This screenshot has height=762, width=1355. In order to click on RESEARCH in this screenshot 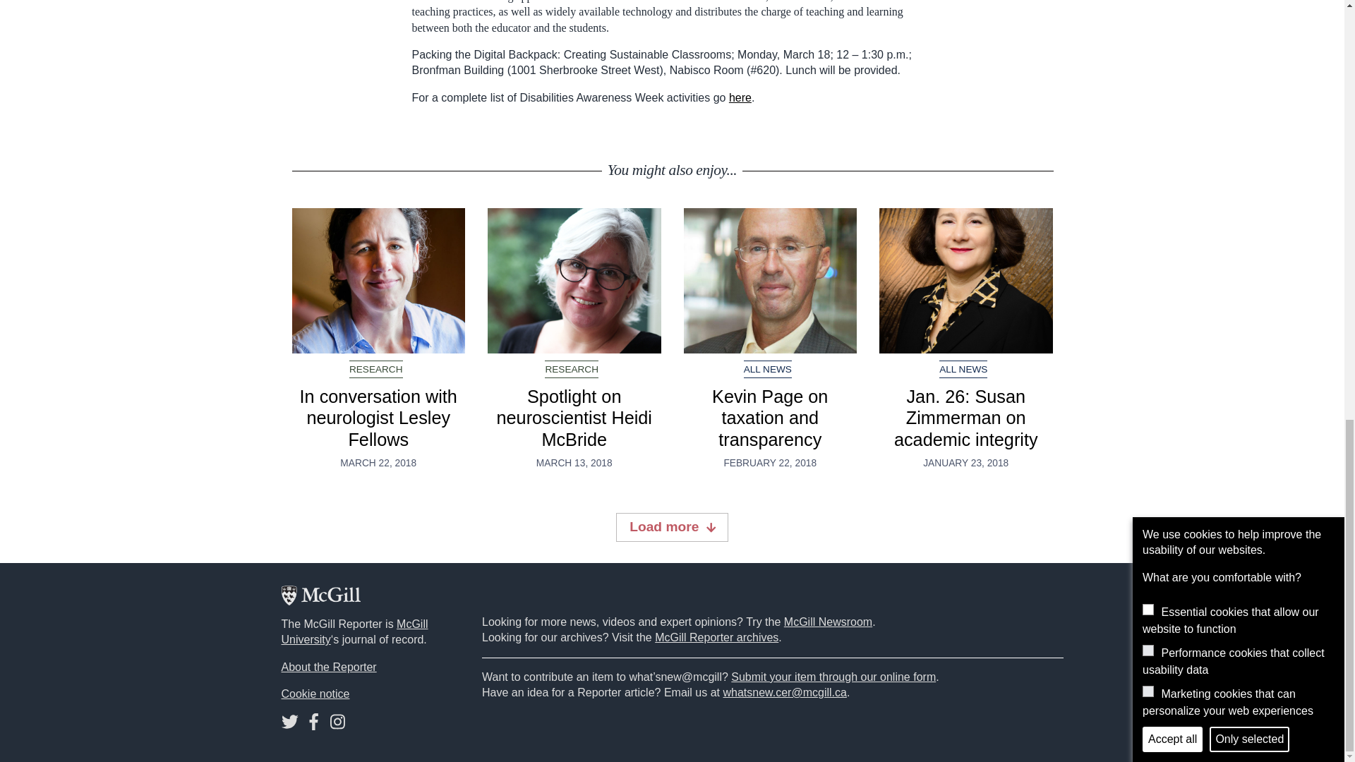, I will do `click(572, 368)`.